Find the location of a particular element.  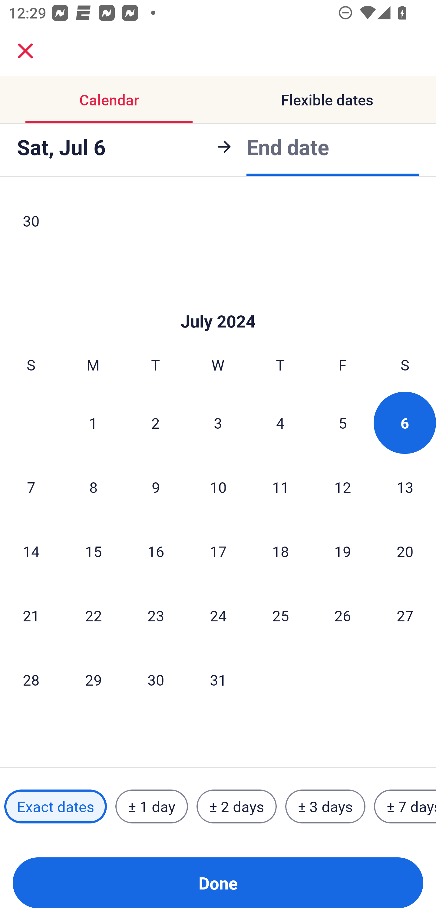

22 Monday, July 22, 2024 is located at coordinates (93, 616).